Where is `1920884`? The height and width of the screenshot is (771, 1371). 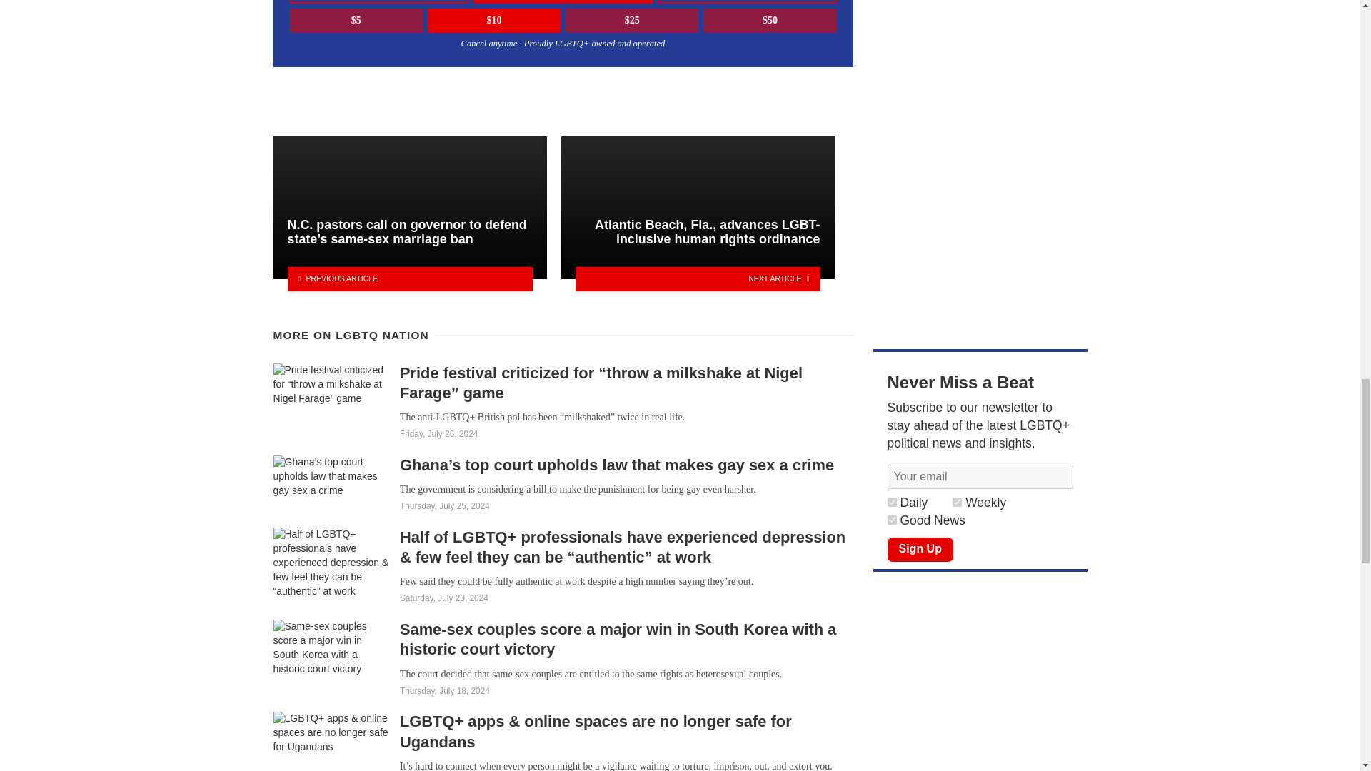 1920884 is located at coordinates (957, 501).